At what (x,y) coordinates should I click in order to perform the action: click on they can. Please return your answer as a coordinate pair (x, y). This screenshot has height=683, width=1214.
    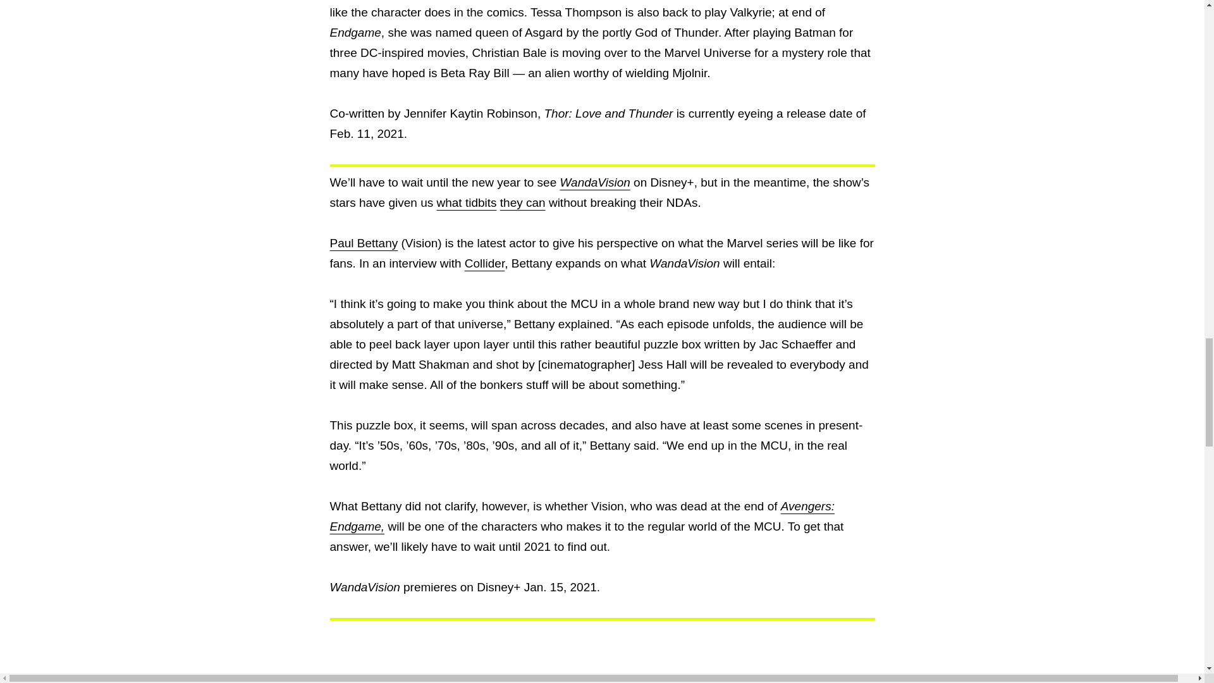
    Looking at the image, I should click on (522, 202).